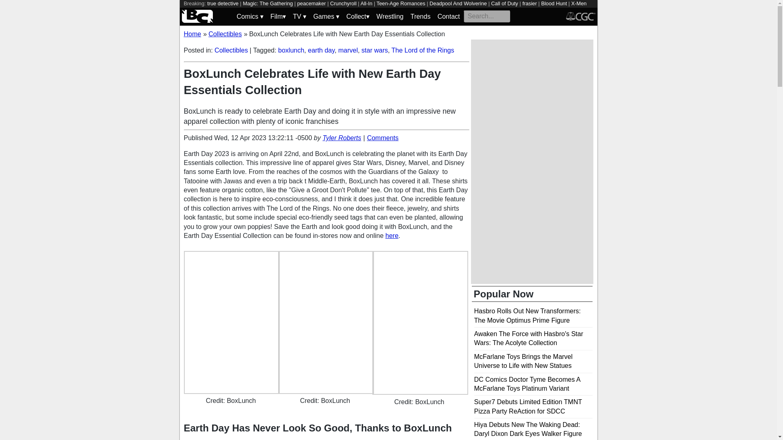 The image size is (783, 440). What do you see at coordinates (312, 3) in the screenshot?
I see `peacemaker` at bounding box center [312, 3].